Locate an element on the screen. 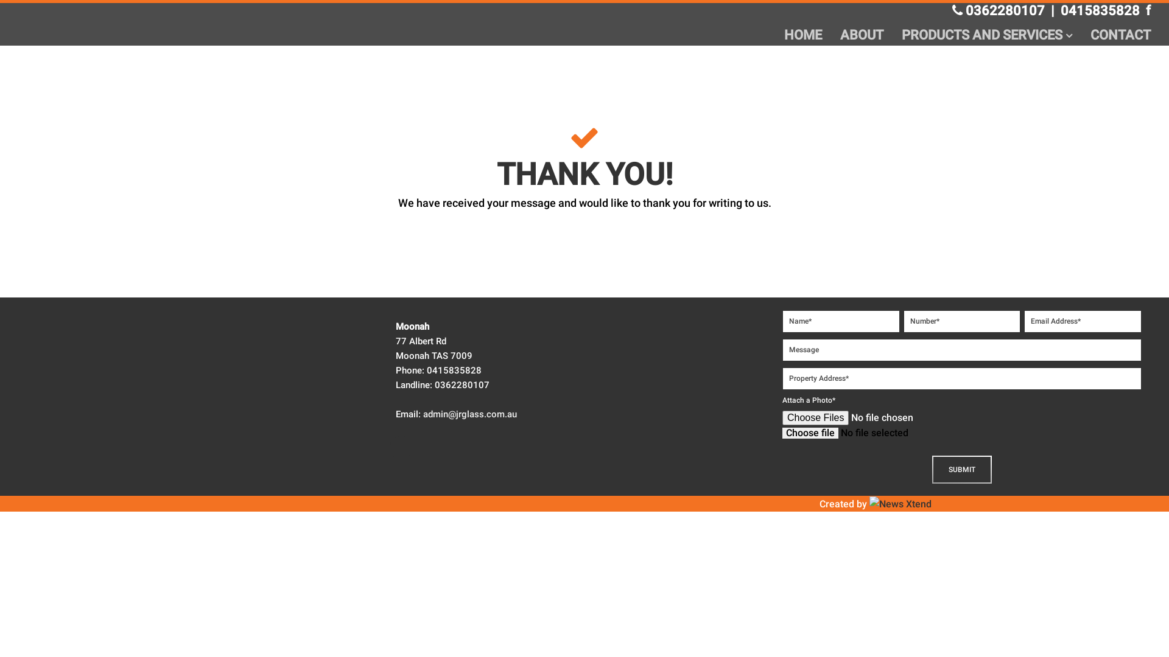 Image resolution: width=1169 pixels, height=657 pixels. PRODUCTS AND SERVICES is located at coordinates (987, 35).